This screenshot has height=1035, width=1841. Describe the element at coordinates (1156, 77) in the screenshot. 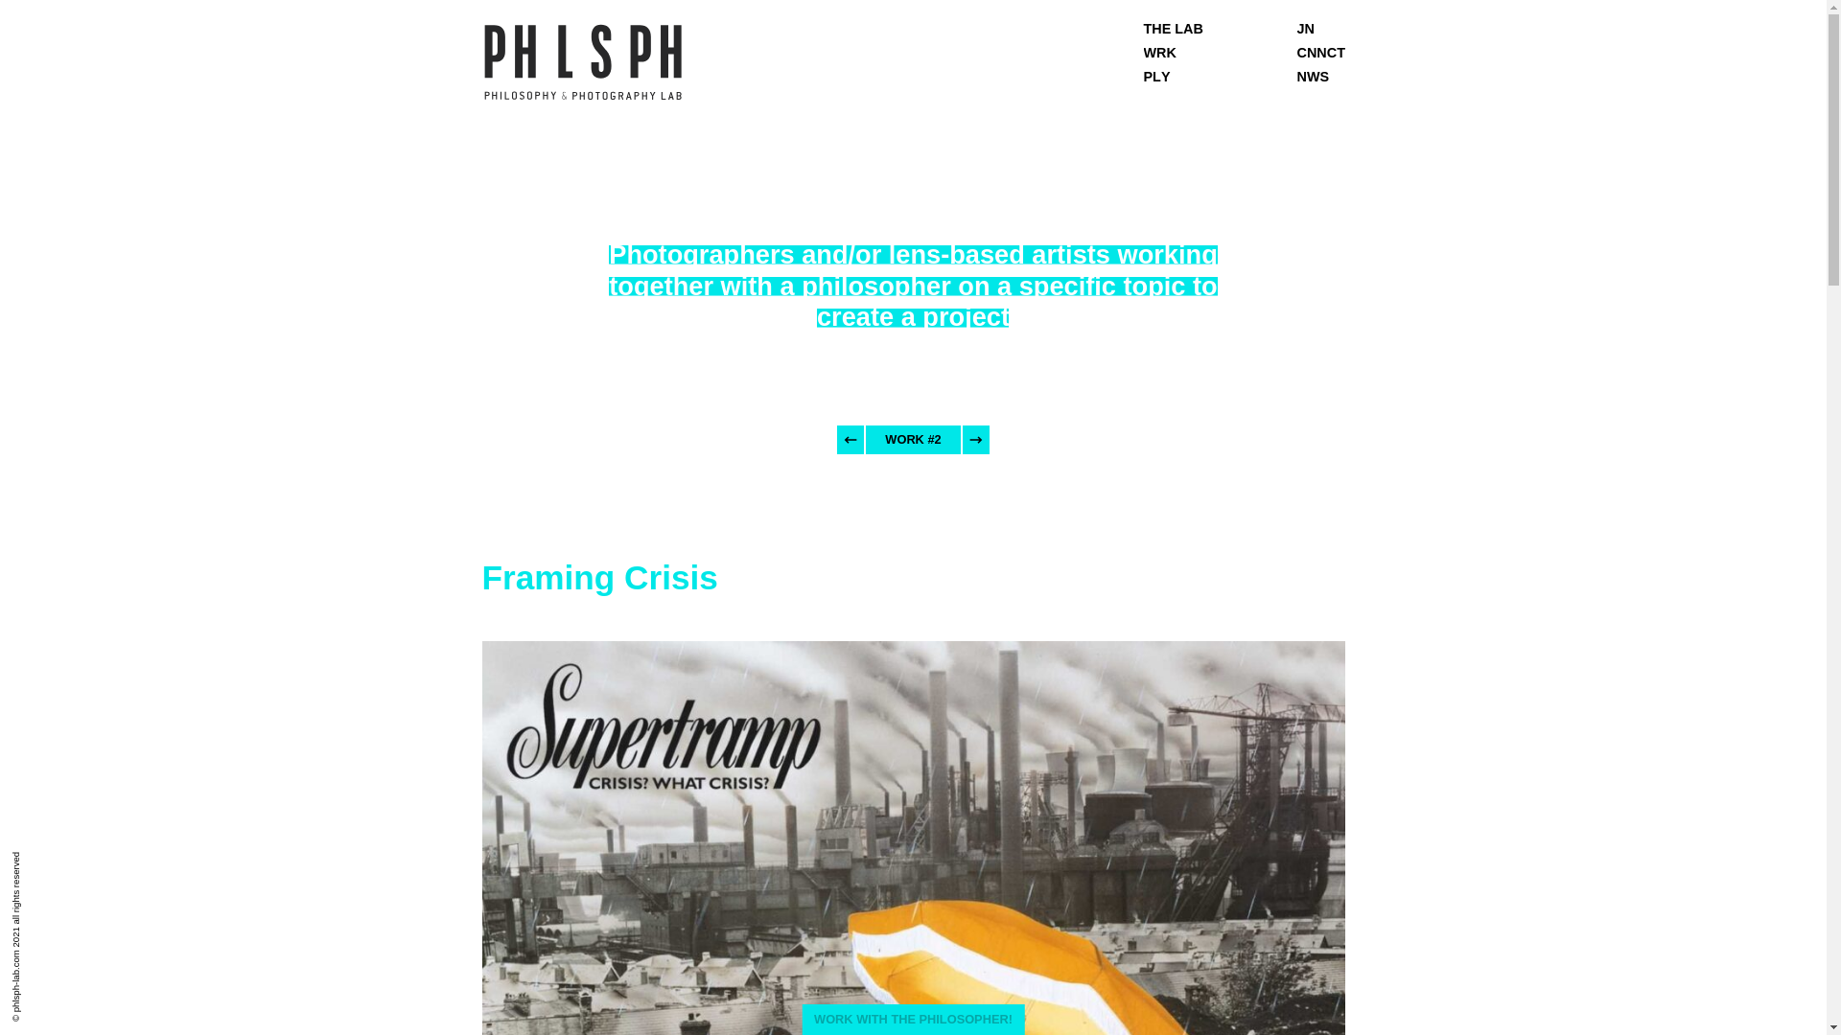

I see `PLY` at that location.